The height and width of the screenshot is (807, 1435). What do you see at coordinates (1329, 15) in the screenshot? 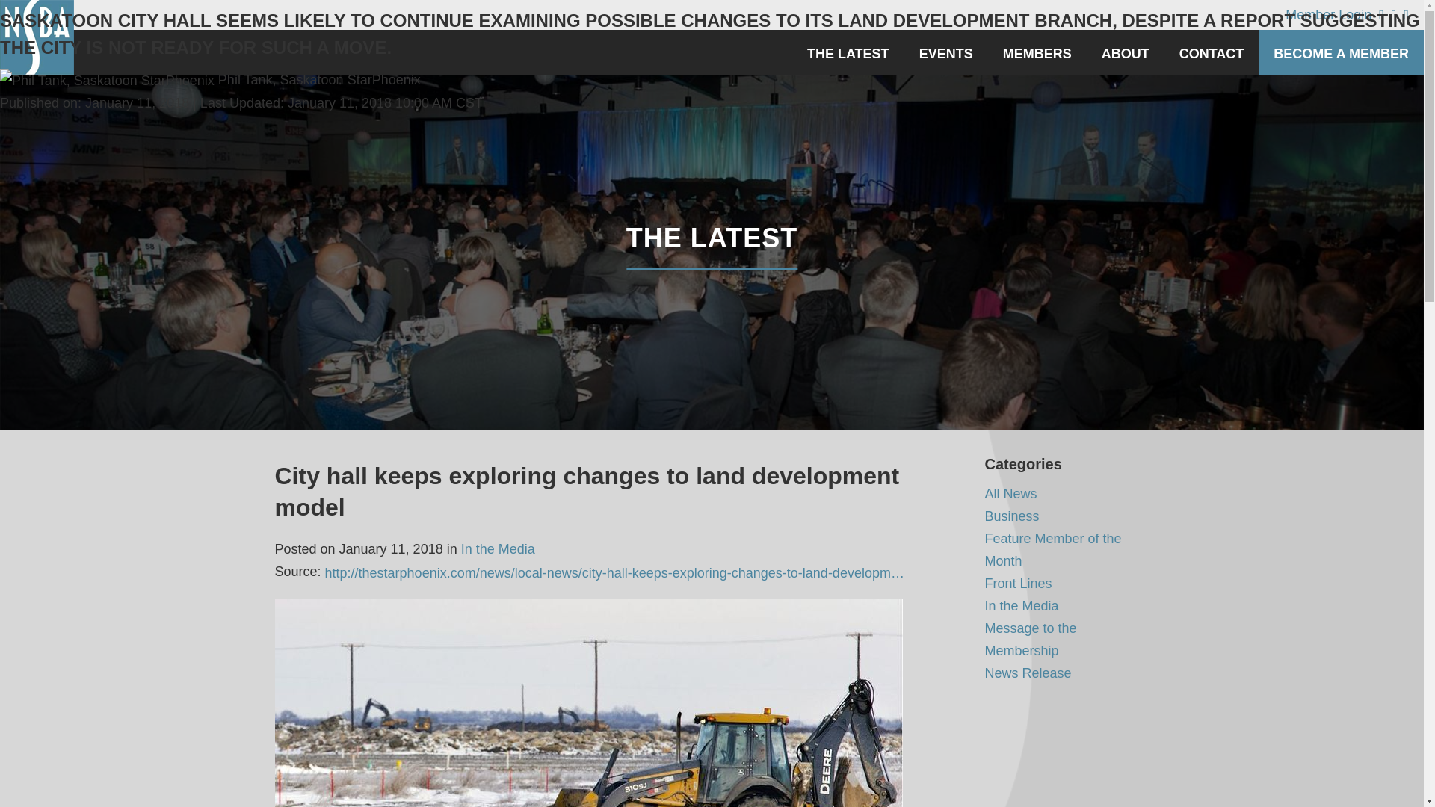
I see `Member Login` at bounding box center [1329, 15].